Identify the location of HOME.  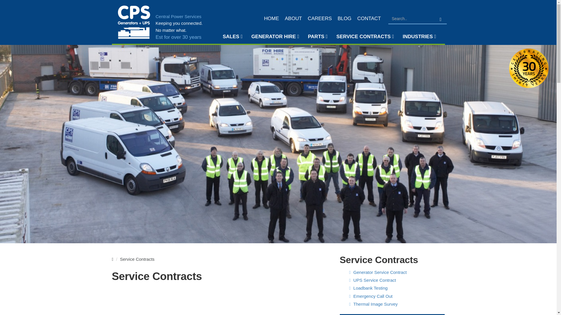
(272, 19).